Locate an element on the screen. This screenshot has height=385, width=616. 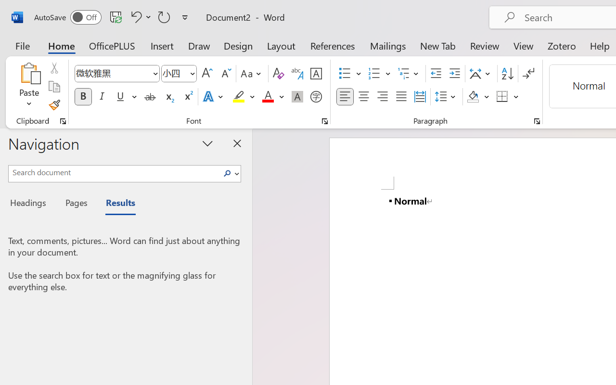
AutoSave is located at coordinates (67, 17).